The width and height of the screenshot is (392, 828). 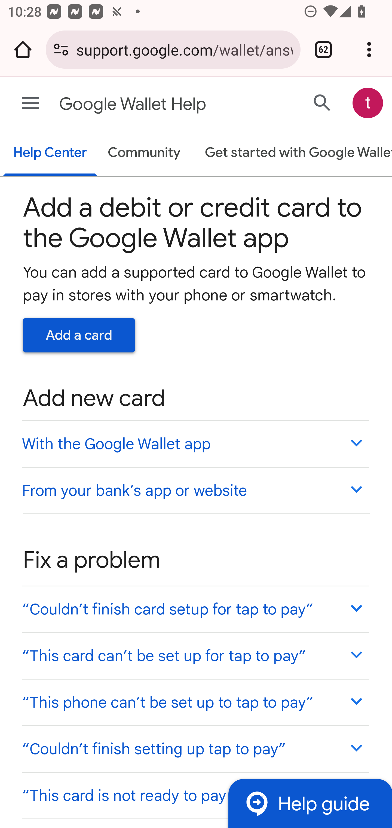 What do you see at coordinates (369, 50) in the screenshot?
I see `Customize and control Google Chrome` at bounding box center [369, 50].